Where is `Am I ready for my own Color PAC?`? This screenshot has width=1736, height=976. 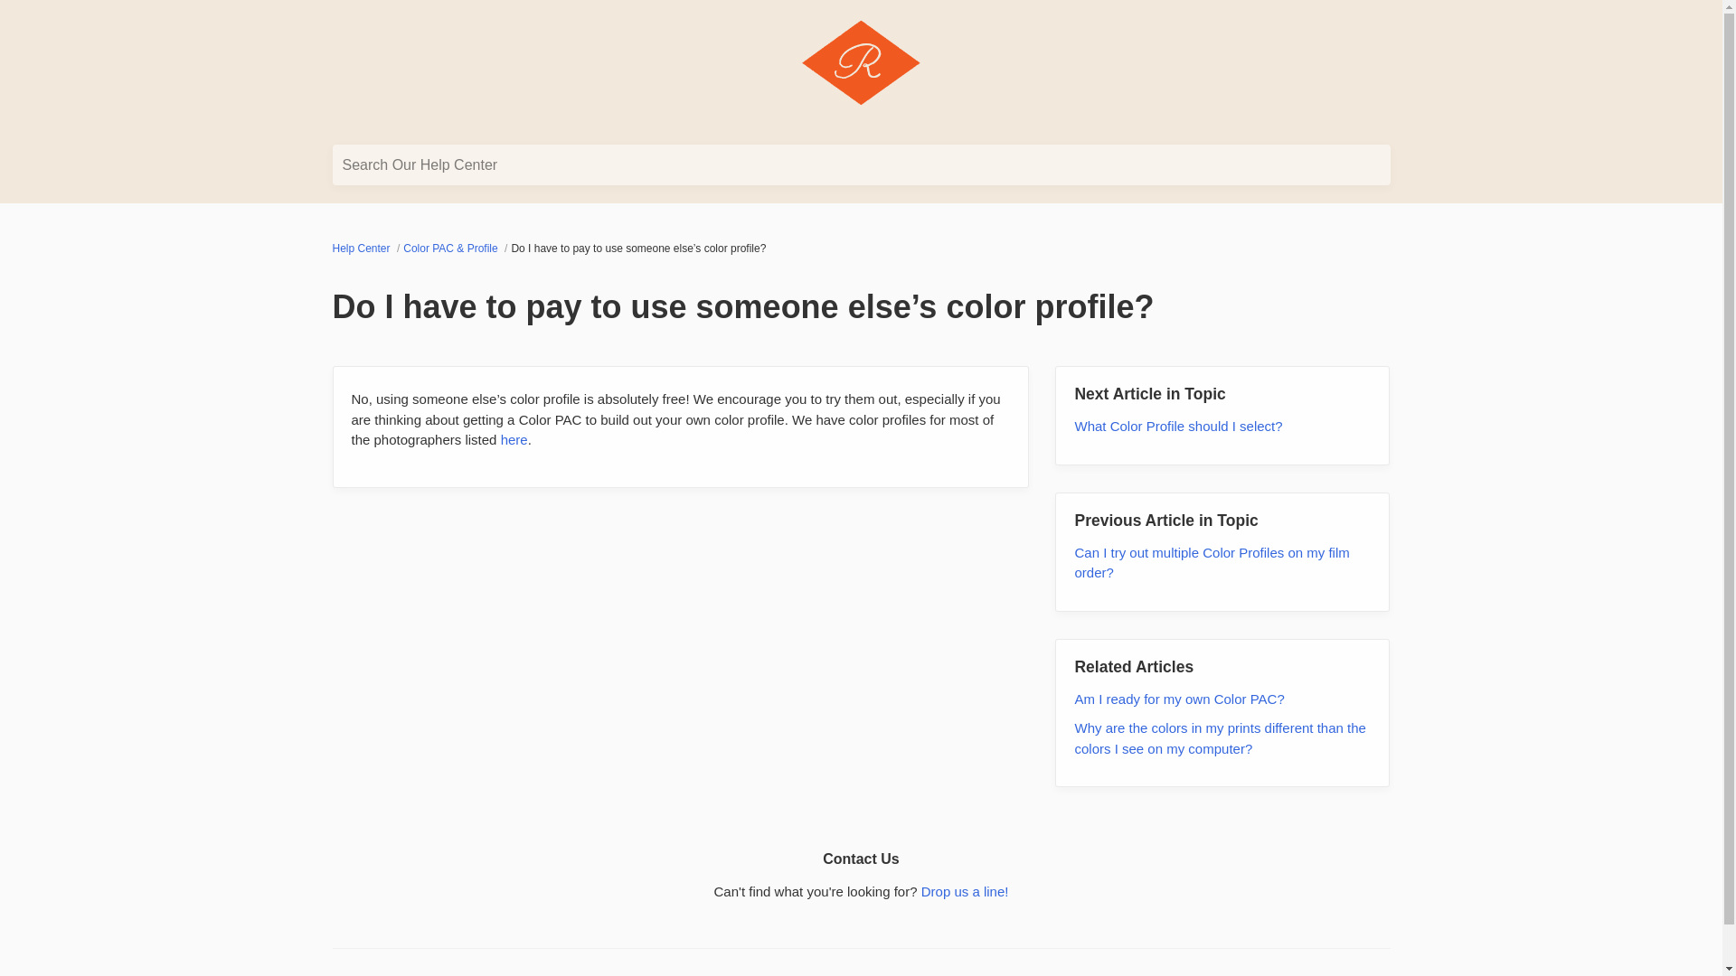
Am I ready for my own Color PAC? is located at coordinates (1179, 698).